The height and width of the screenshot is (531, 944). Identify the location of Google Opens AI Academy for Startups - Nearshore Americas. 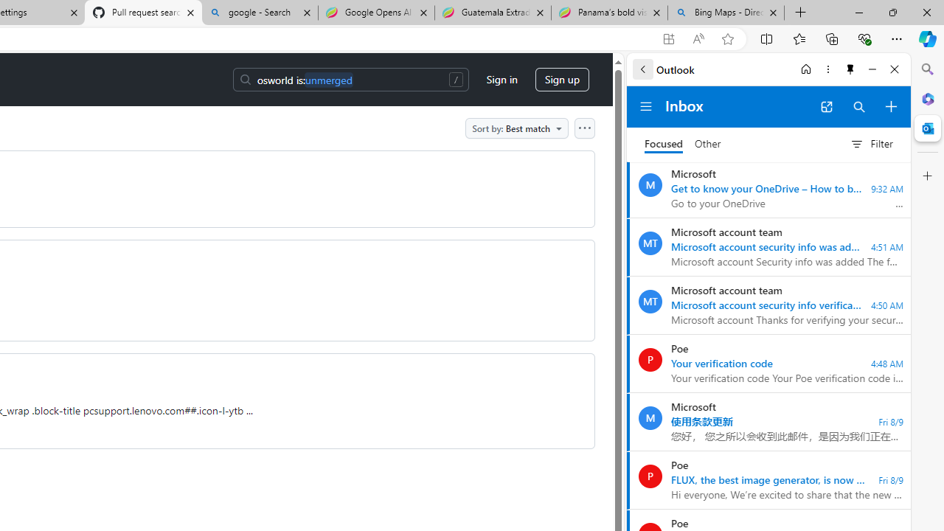
(376, 13).